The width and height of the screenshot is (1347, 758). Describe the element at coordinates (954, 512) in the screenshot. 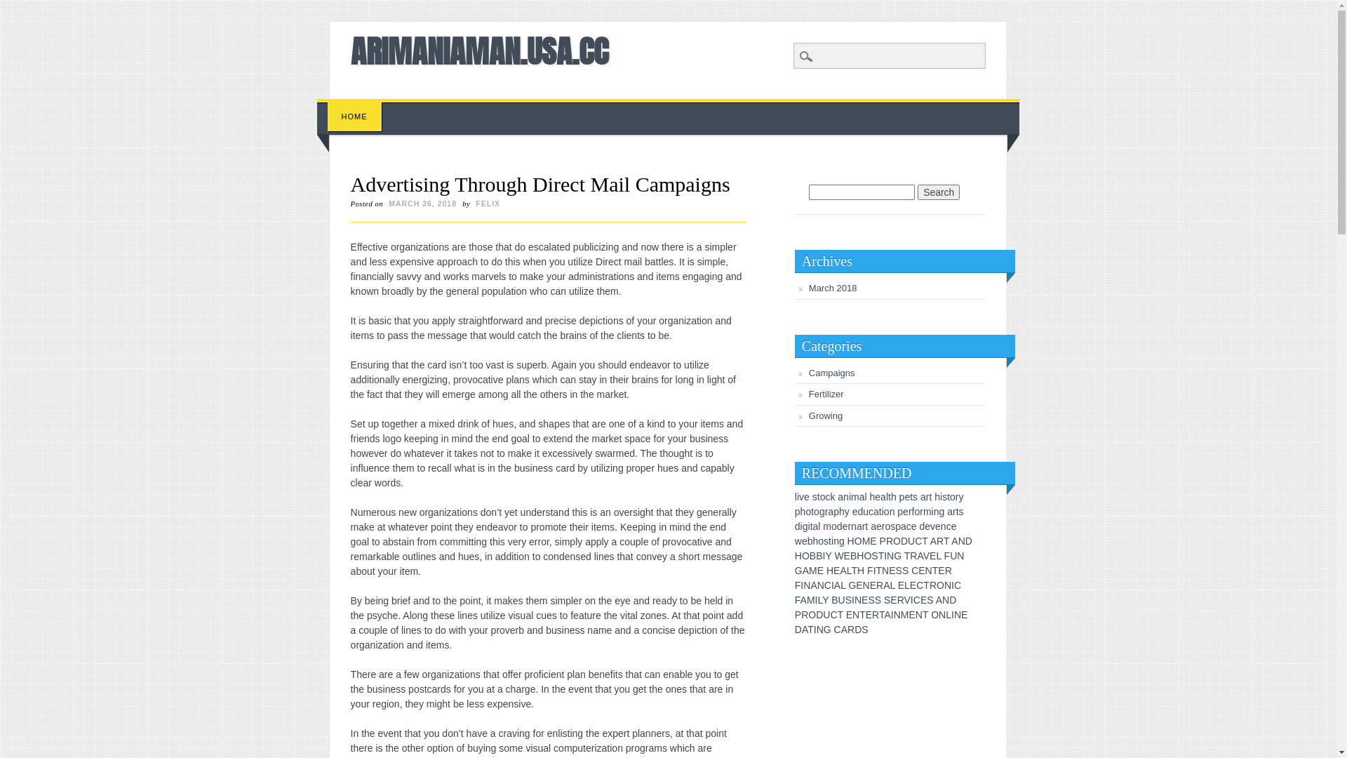

I see `r` at that location.